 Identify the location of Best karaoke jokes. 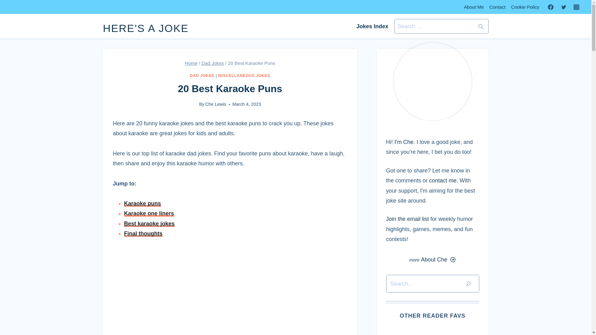
(149, 223).